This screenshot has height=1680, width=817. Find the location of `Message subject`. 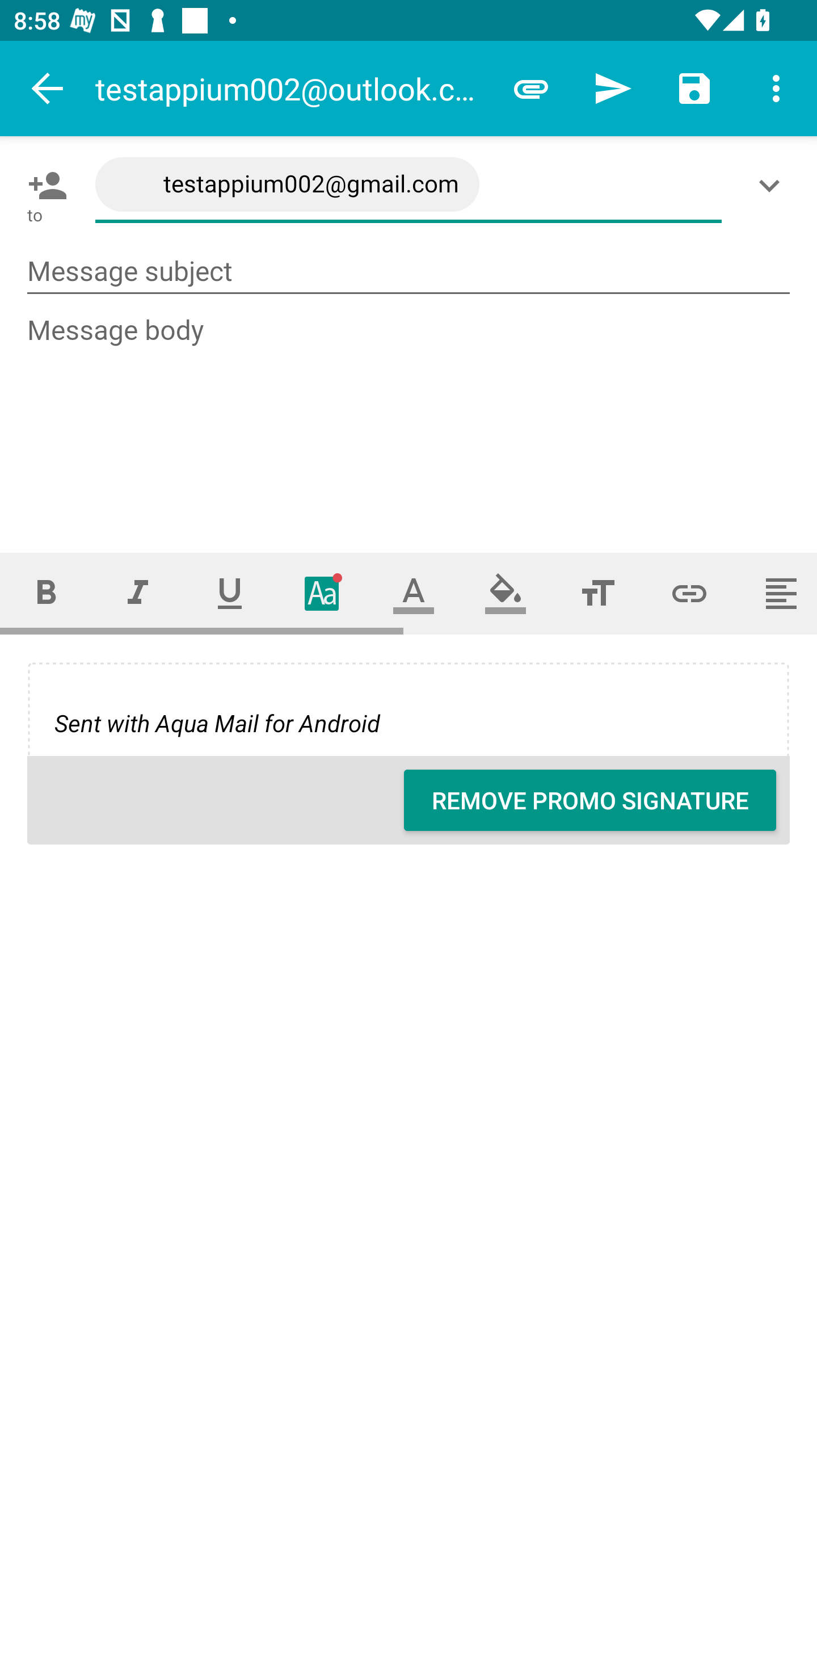

Message subject is located at coordinates (408, 271).